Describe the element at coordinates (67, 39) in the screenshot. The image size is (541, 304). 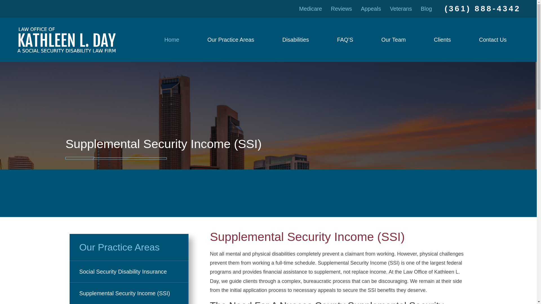
I see `Kathleen Day Law` at that location.